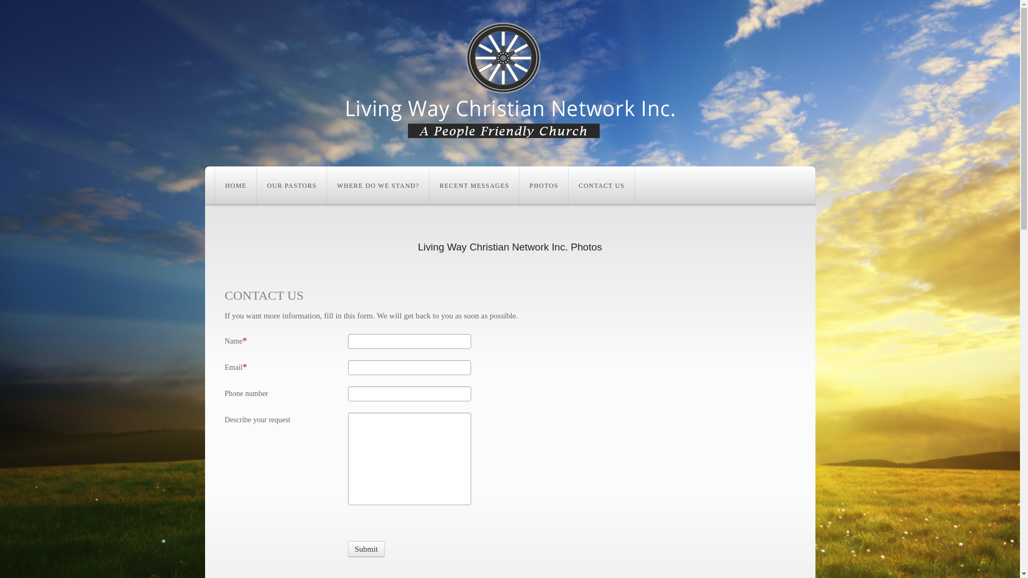 The width and height of the screenshot is (1028, 578). I want to click on Submit, so click(366, 549).